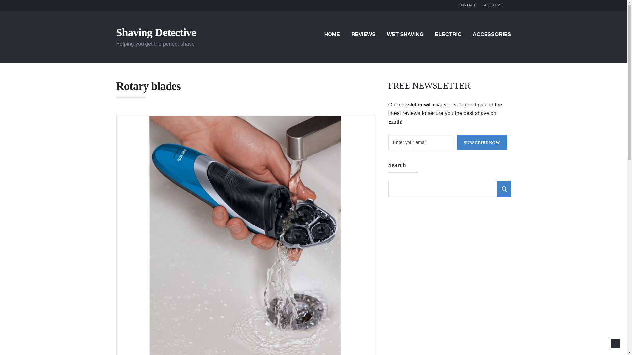  What do you see at coordinates (430, 249) in the screenshot?
I see `Advertisement` at bounding box center [430, 249].